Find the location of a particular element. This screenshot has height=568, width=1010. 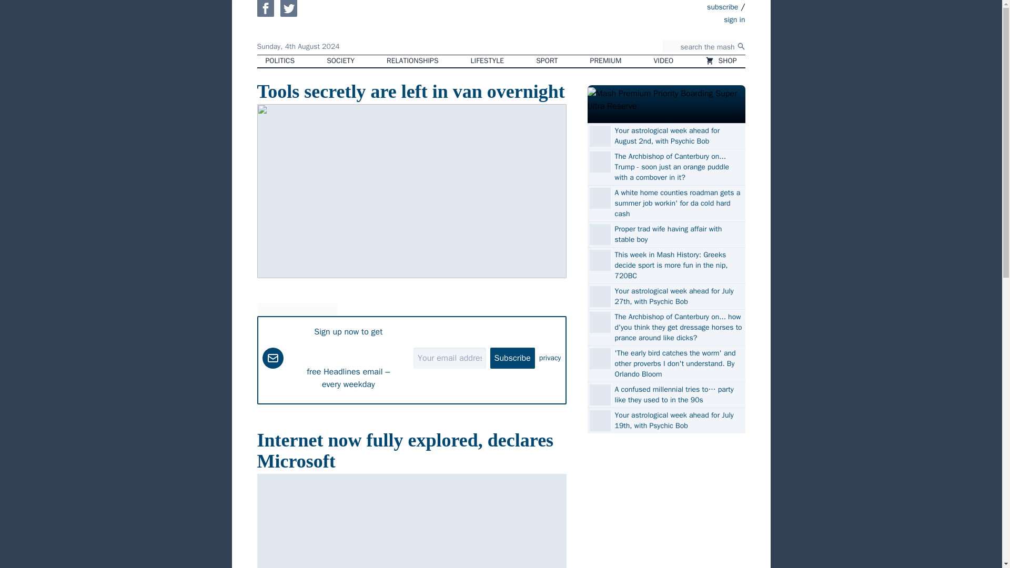

sign in is located at coordinates (673, 18).